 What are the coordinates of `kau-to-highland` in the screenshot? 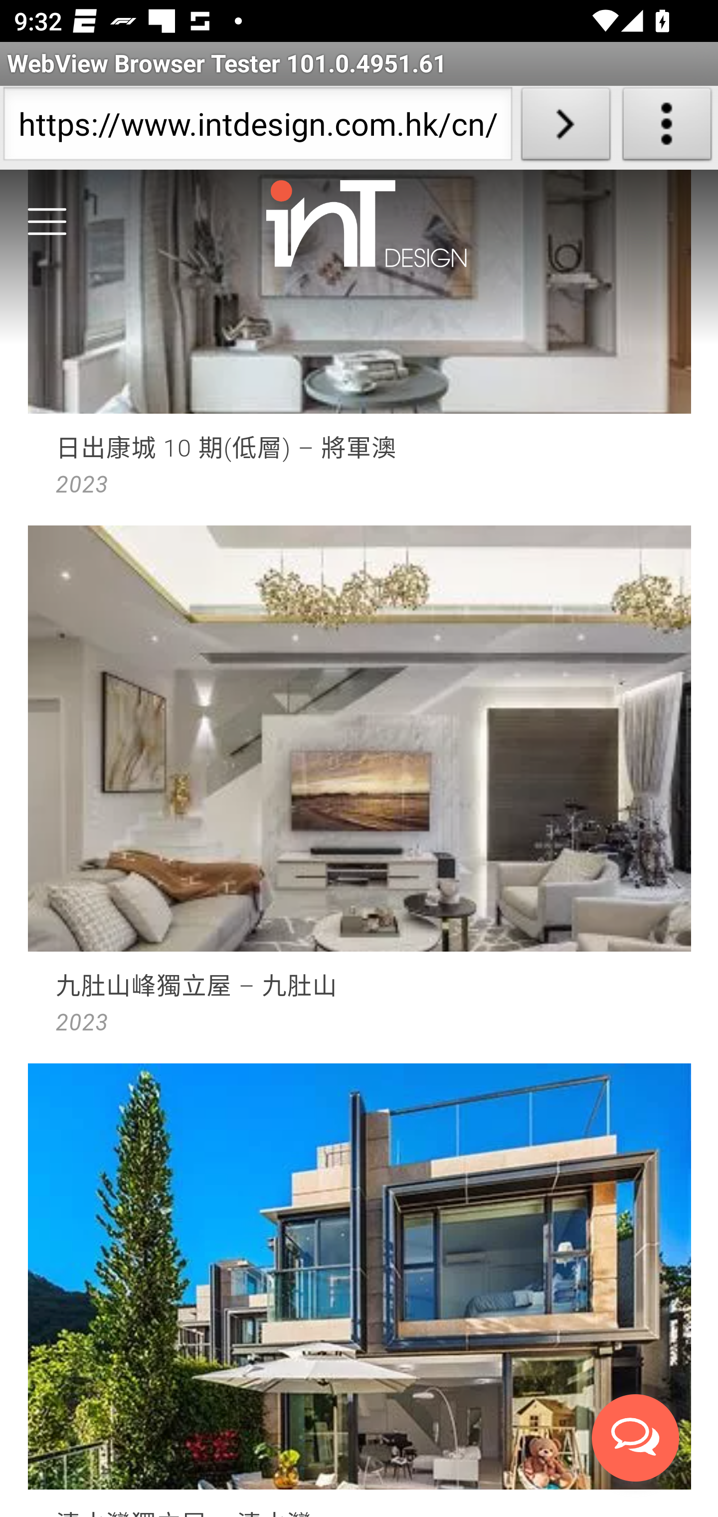 It's located at (360, 790).